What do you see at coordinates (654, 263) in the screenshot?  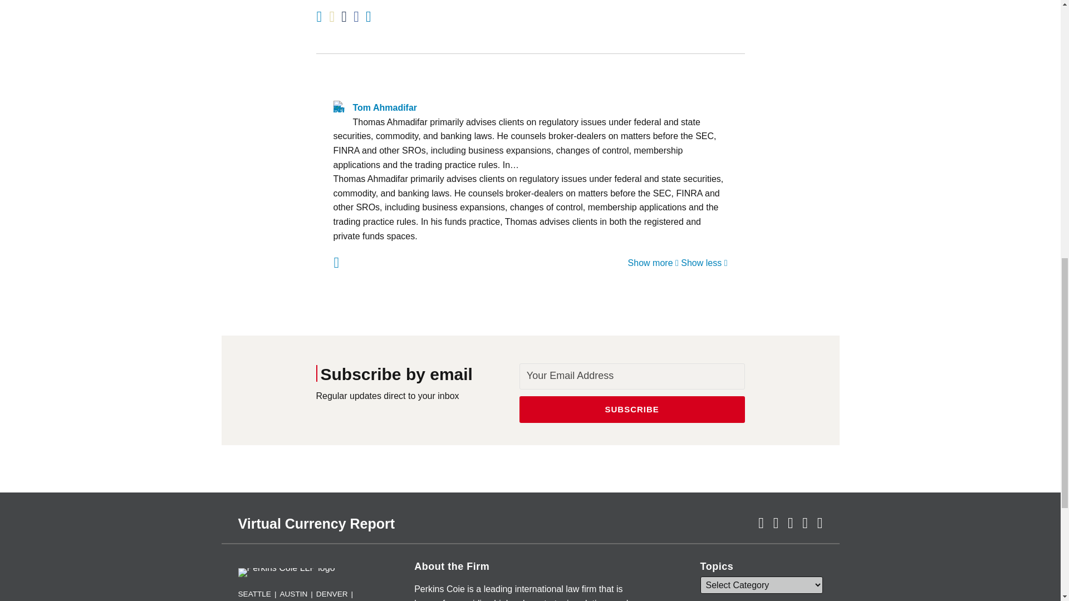 I see `Show more` at bounding box center [654, 263].